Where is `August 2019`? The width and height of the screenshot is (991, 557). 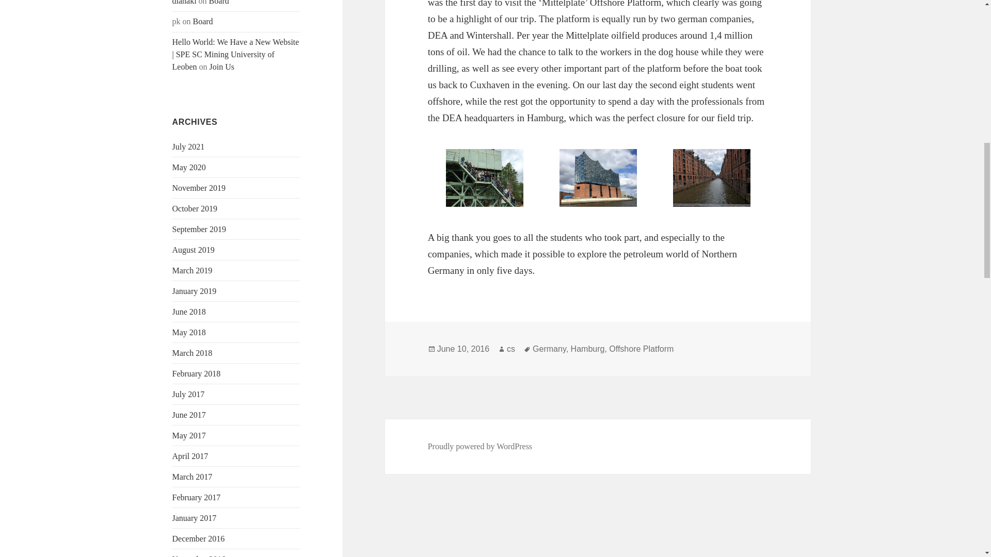 August 2019 is located at coordinates (194, 250).